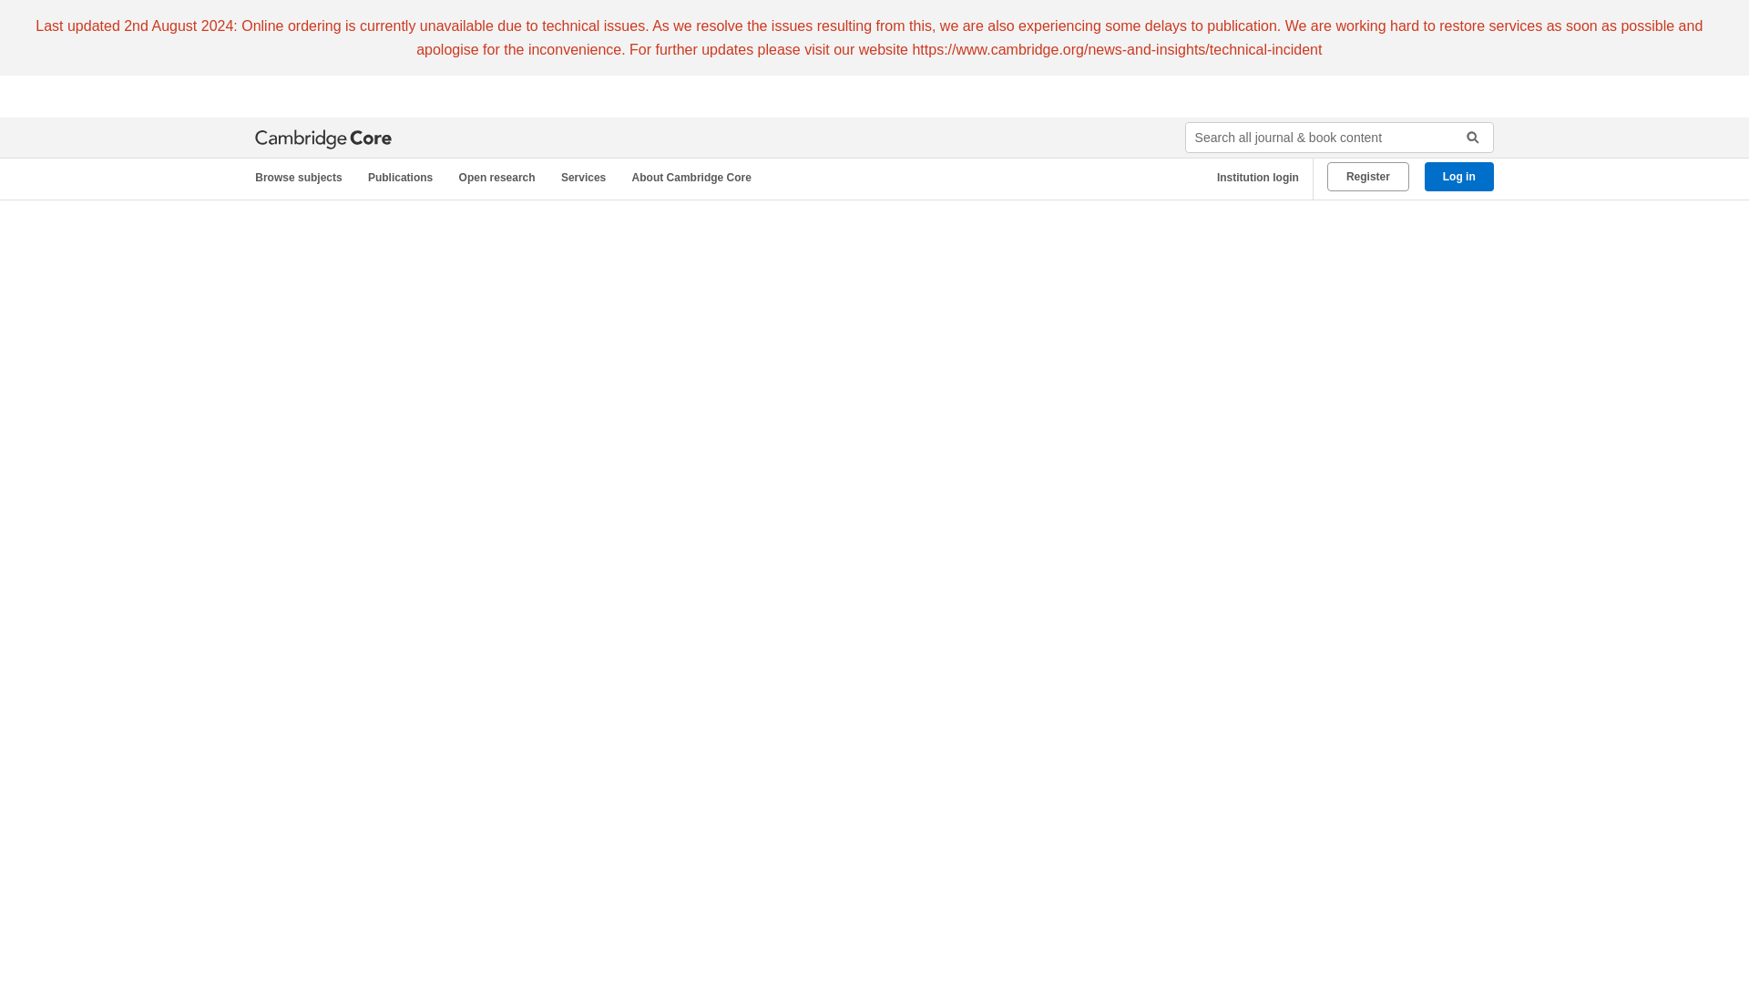 Image resolution: width=1749 pixels, height=984 pixels. Describe the element at coordinates (404, 178) in the screenshot. I see `Publications` at that location.